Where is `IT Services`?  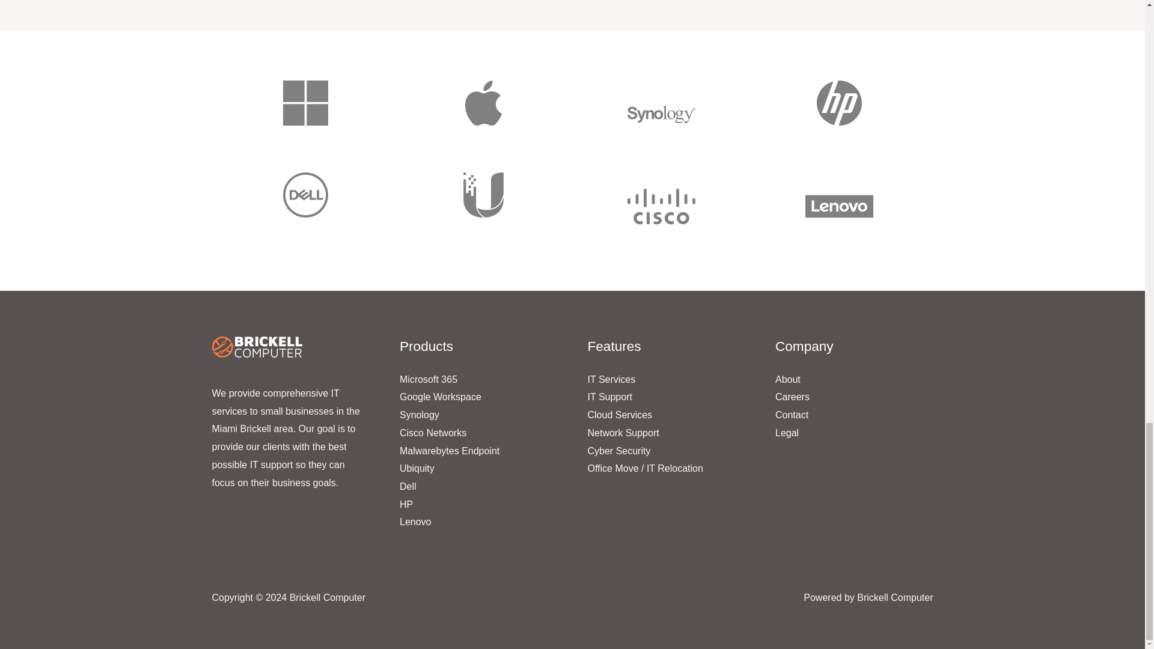
IT Services is located at coordinates (611, 380).